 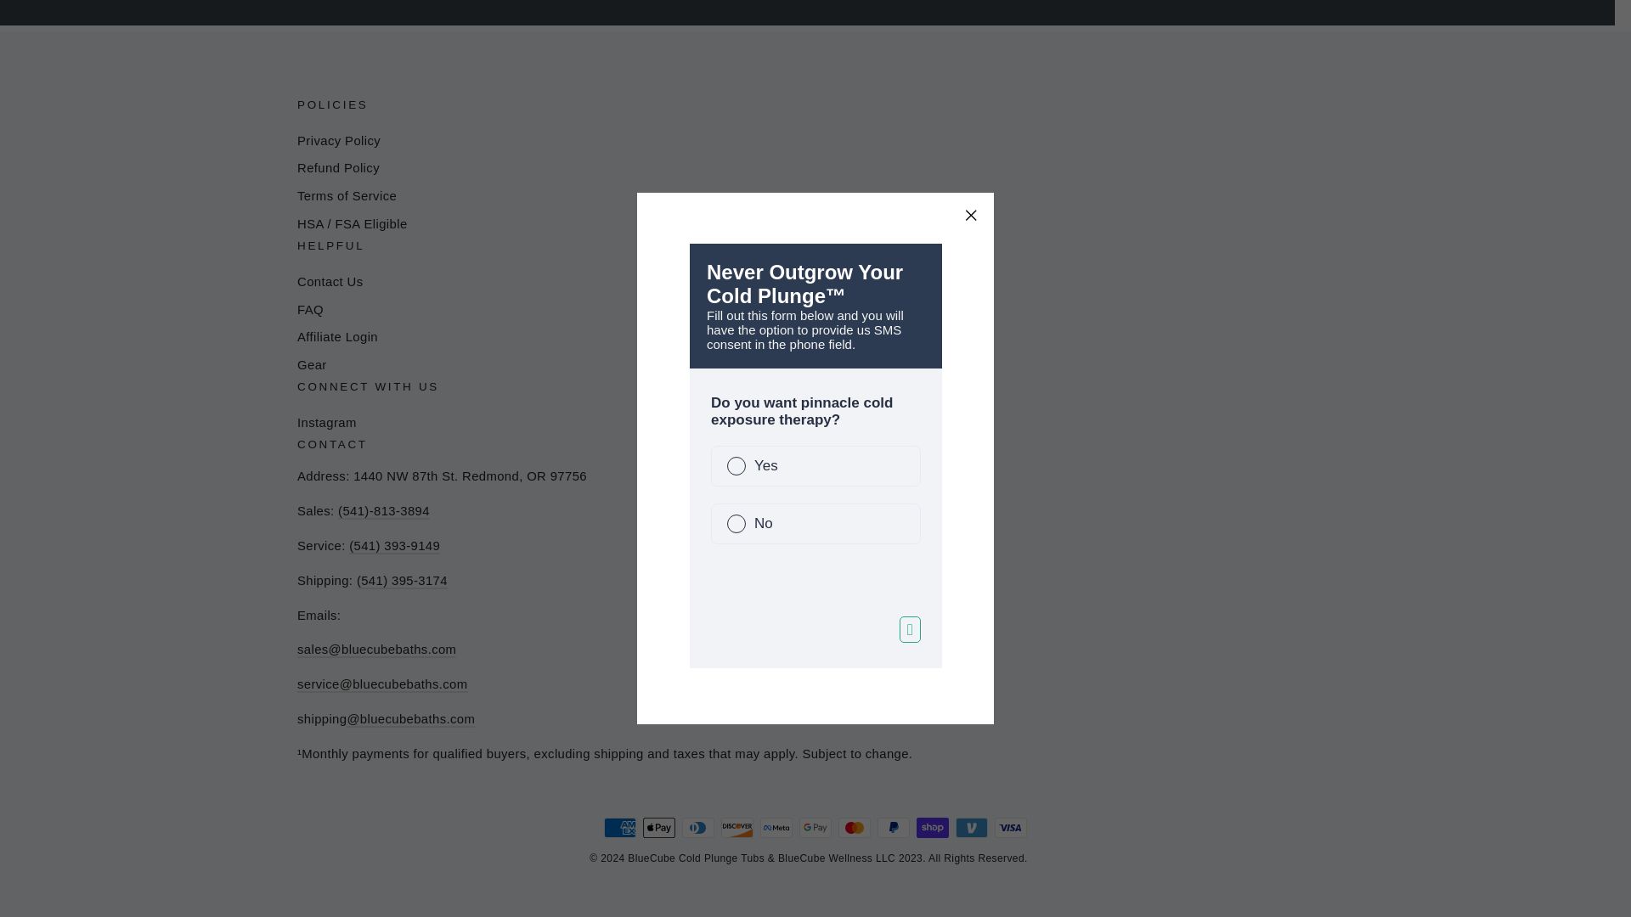 I want to click on Google Pay, so click(x=815, y=828).